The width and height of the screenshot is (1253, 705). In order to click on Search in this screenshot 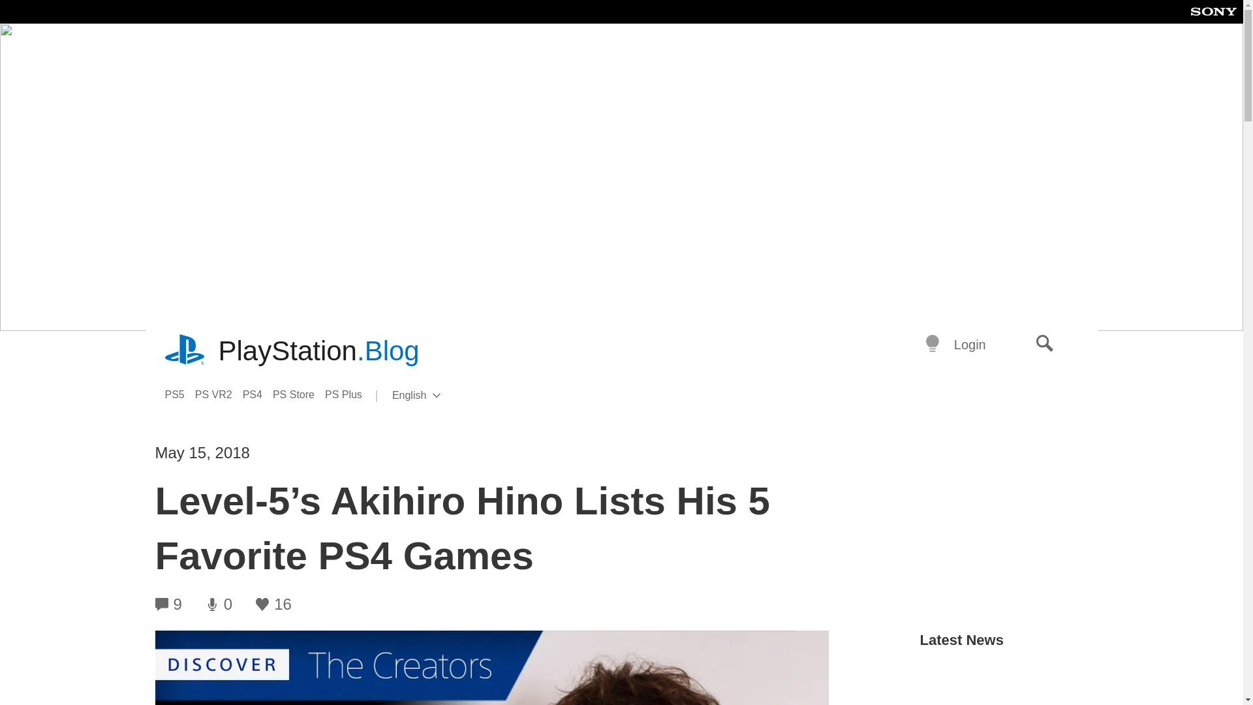, I will do `click(179, 394)`.